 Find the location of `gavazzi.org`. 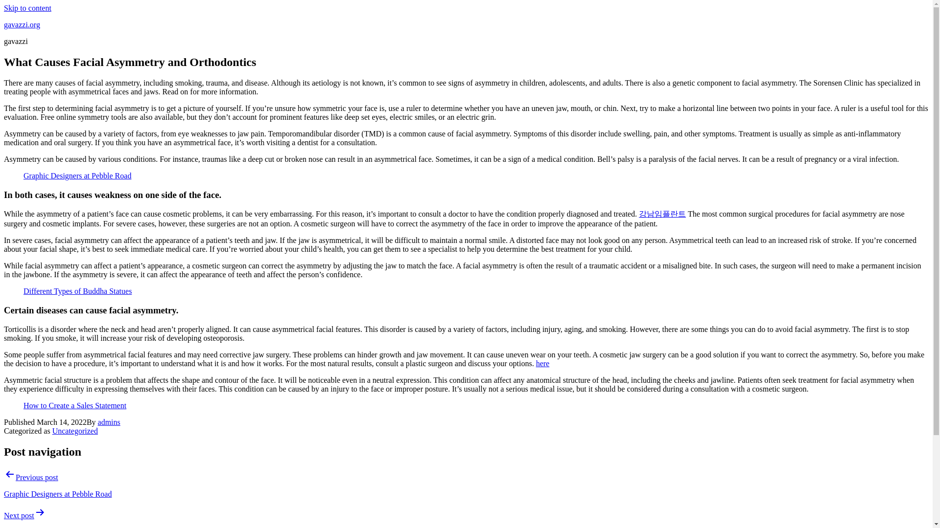

gavazzi.org is located at coordinates (22, 24).